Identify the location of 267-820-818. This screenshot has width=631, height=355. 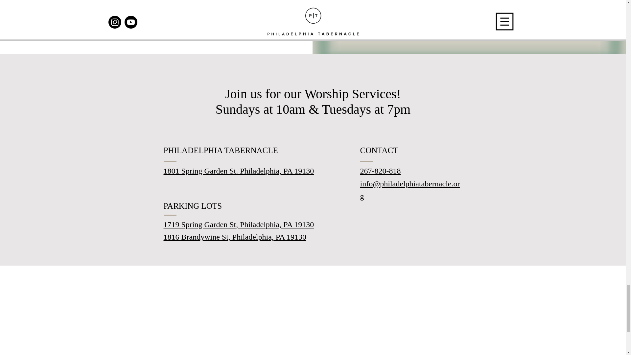
(381, 171).